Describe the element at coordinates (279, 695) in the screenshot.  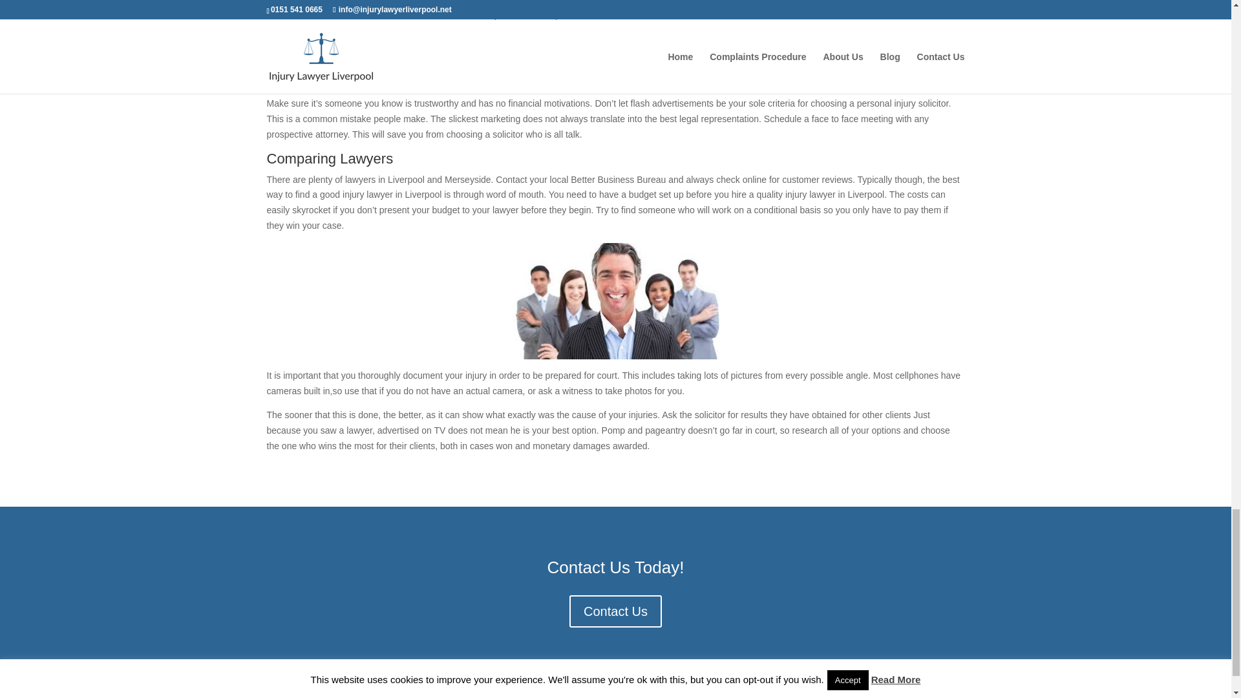
I see `Home` at that location.